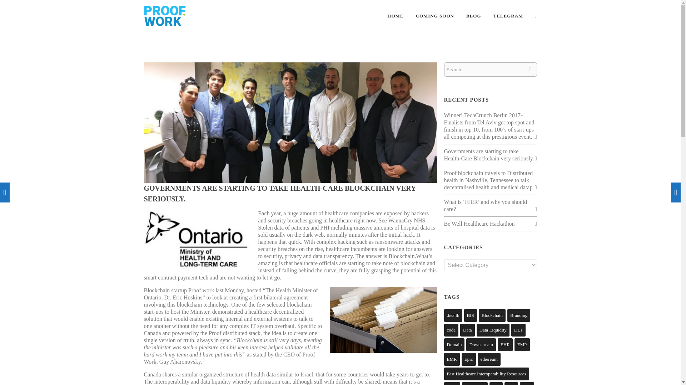 The height and width of the screenshot is (385, 686). What do you see at coordinates (470, 315) in the screenshot?
I see `BIS` at bounding box center [470, 315].